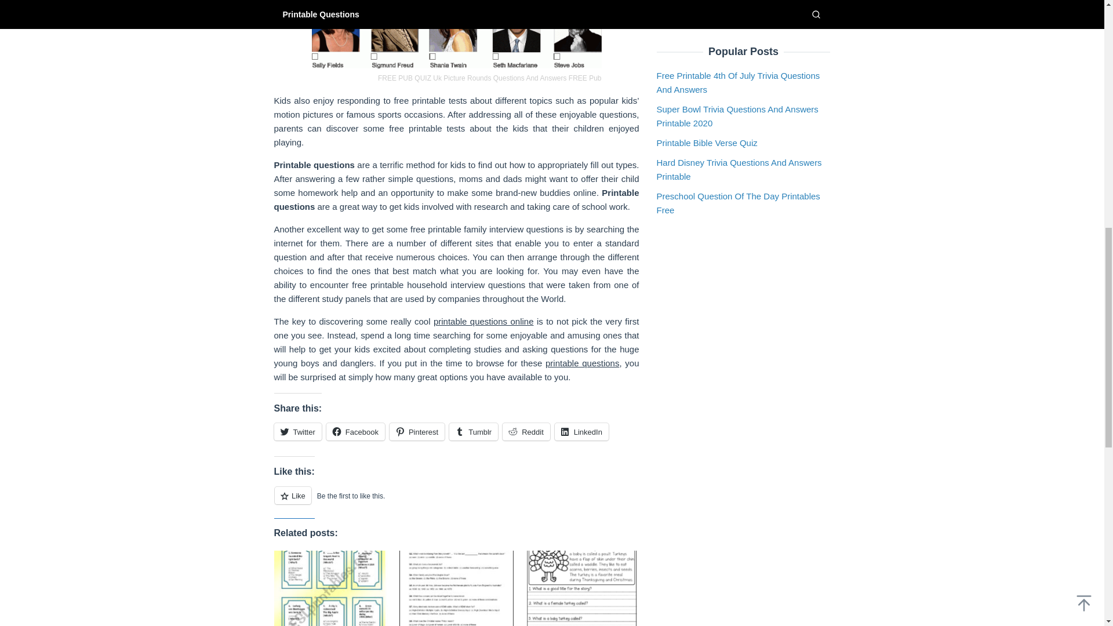 Image resolution: width=1113 pixels, height=626 pixels. Describe the element at coordinates (297, 432) in the screenshot. I see `Click to share on Twitter` at that location.